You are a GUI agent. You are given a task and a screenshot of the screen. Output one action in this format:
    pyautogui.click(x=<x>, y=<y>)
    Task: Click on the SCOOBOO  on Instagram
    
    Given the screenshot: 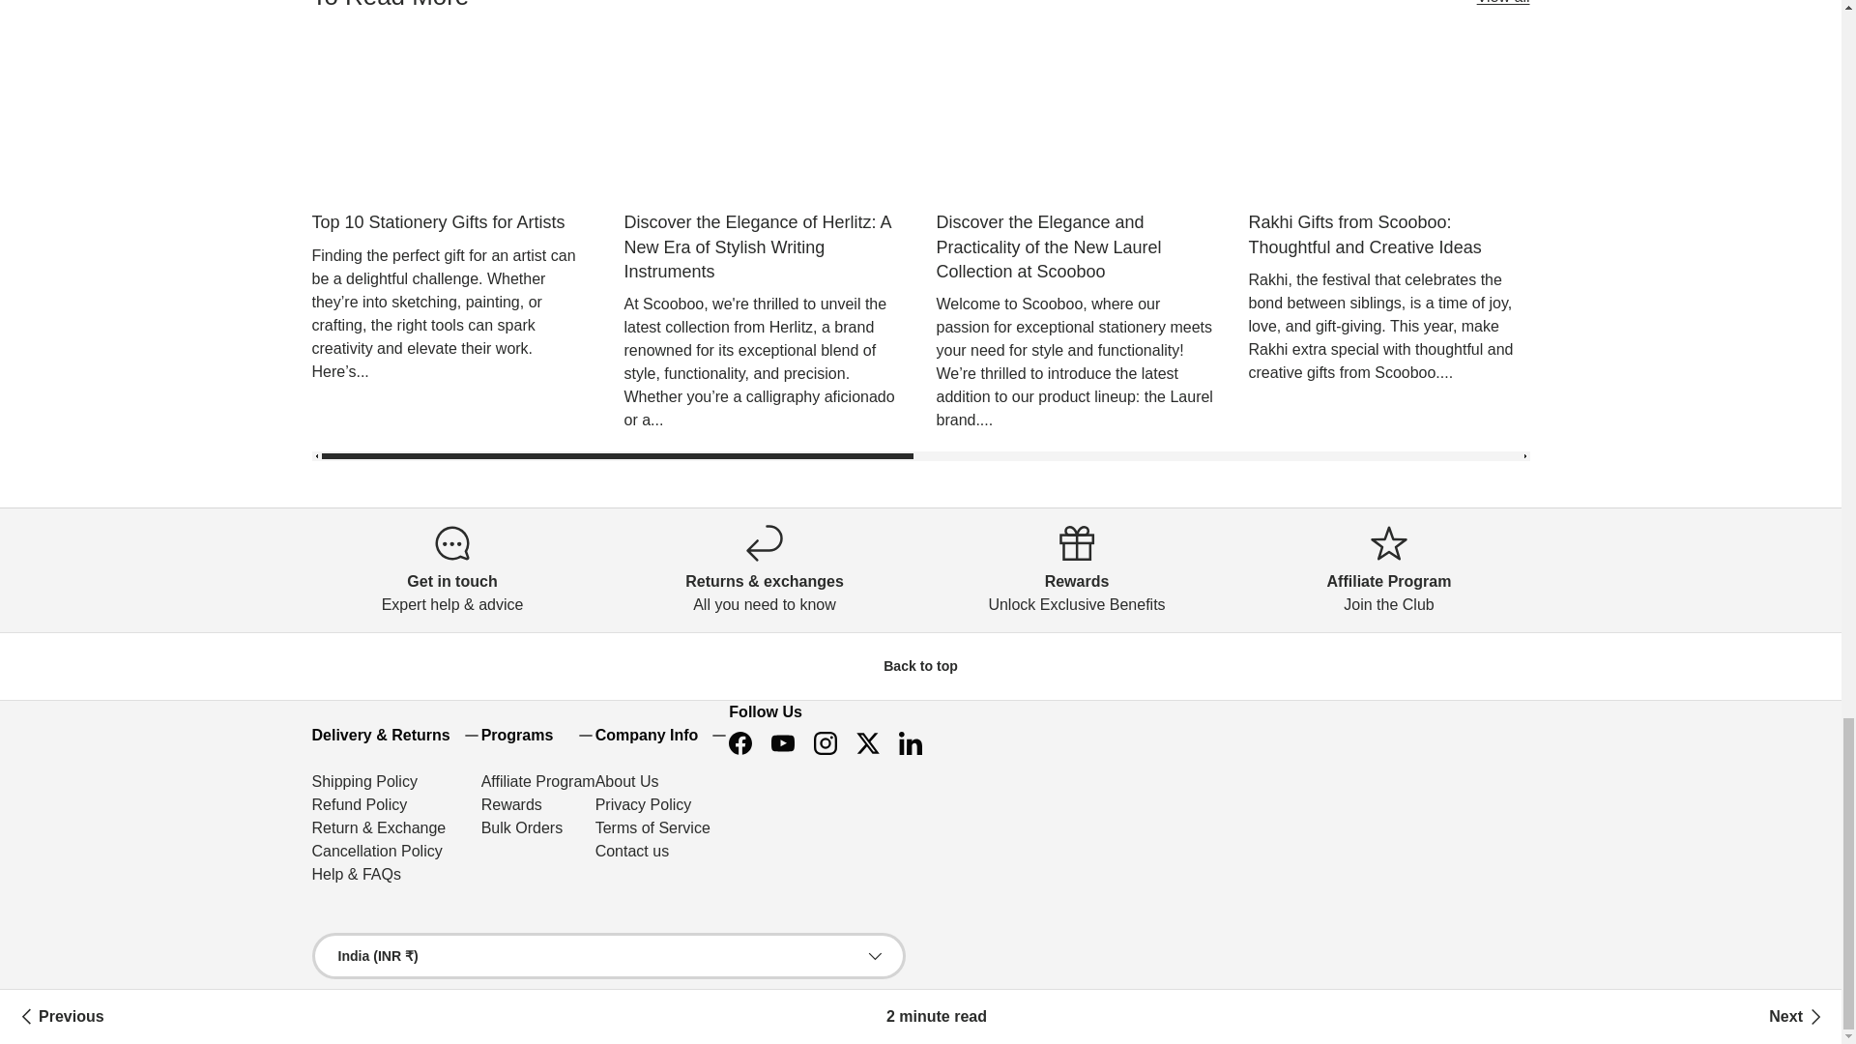 What is the action you would take?
    pyautogui.click(x=825, y=742)
    